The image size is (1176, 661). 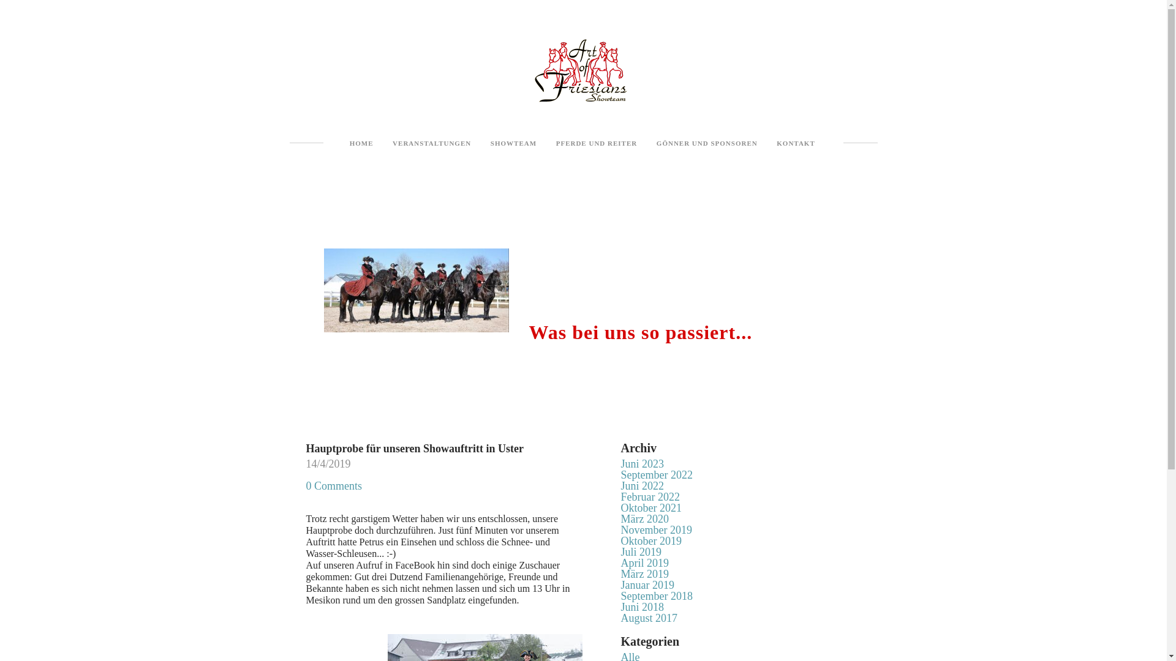 What do you see at coordinates (650, 497) in the screenshot?
I see `Februar 2022` at bounding box center [650, 497].